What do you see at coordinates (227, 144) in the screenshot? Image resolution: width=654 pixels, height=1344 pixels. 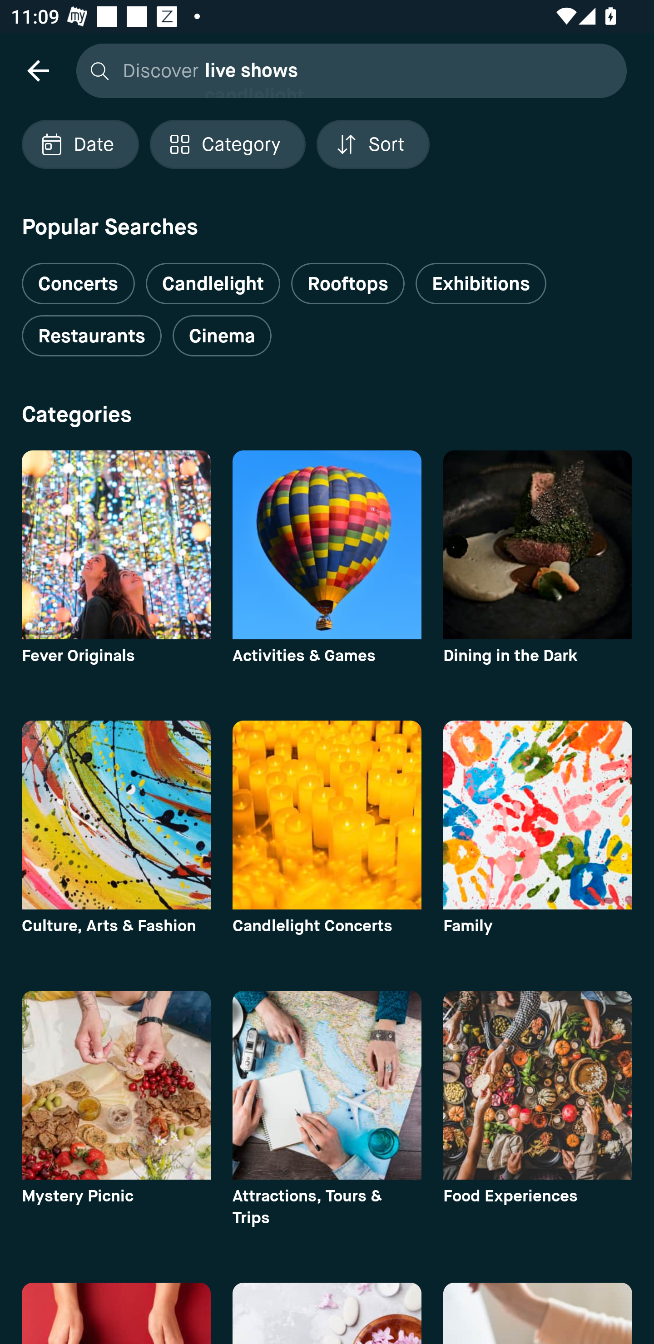 I see `Localized description Category` at bounding box center [227, 144].